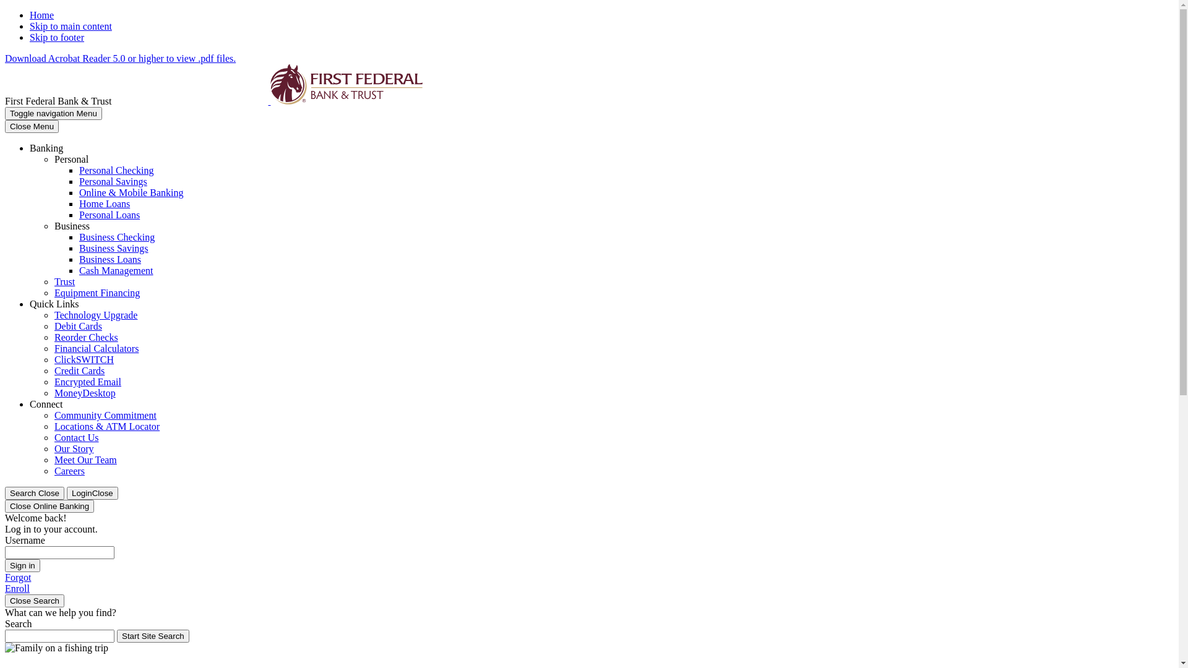 The image size is (1188, 668). Describe the element at coordinates (96, 315) in the screenshot. I see `Technology Upgrade` at that location.